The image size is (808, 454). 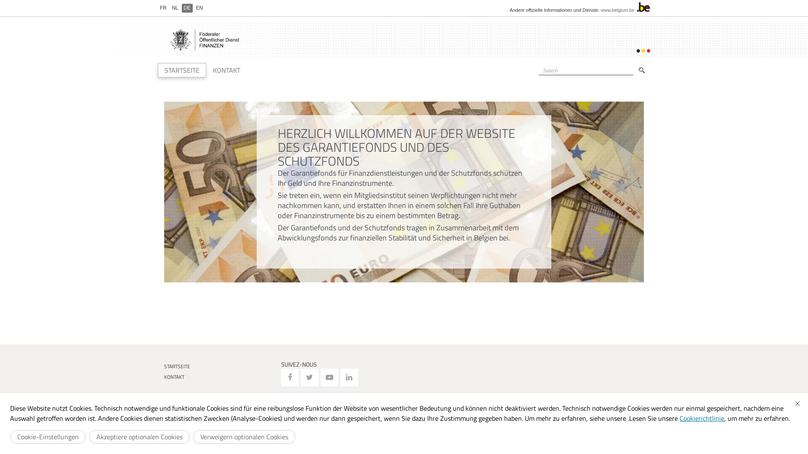 I want to click on Facebook, so click(x=290, y=377).